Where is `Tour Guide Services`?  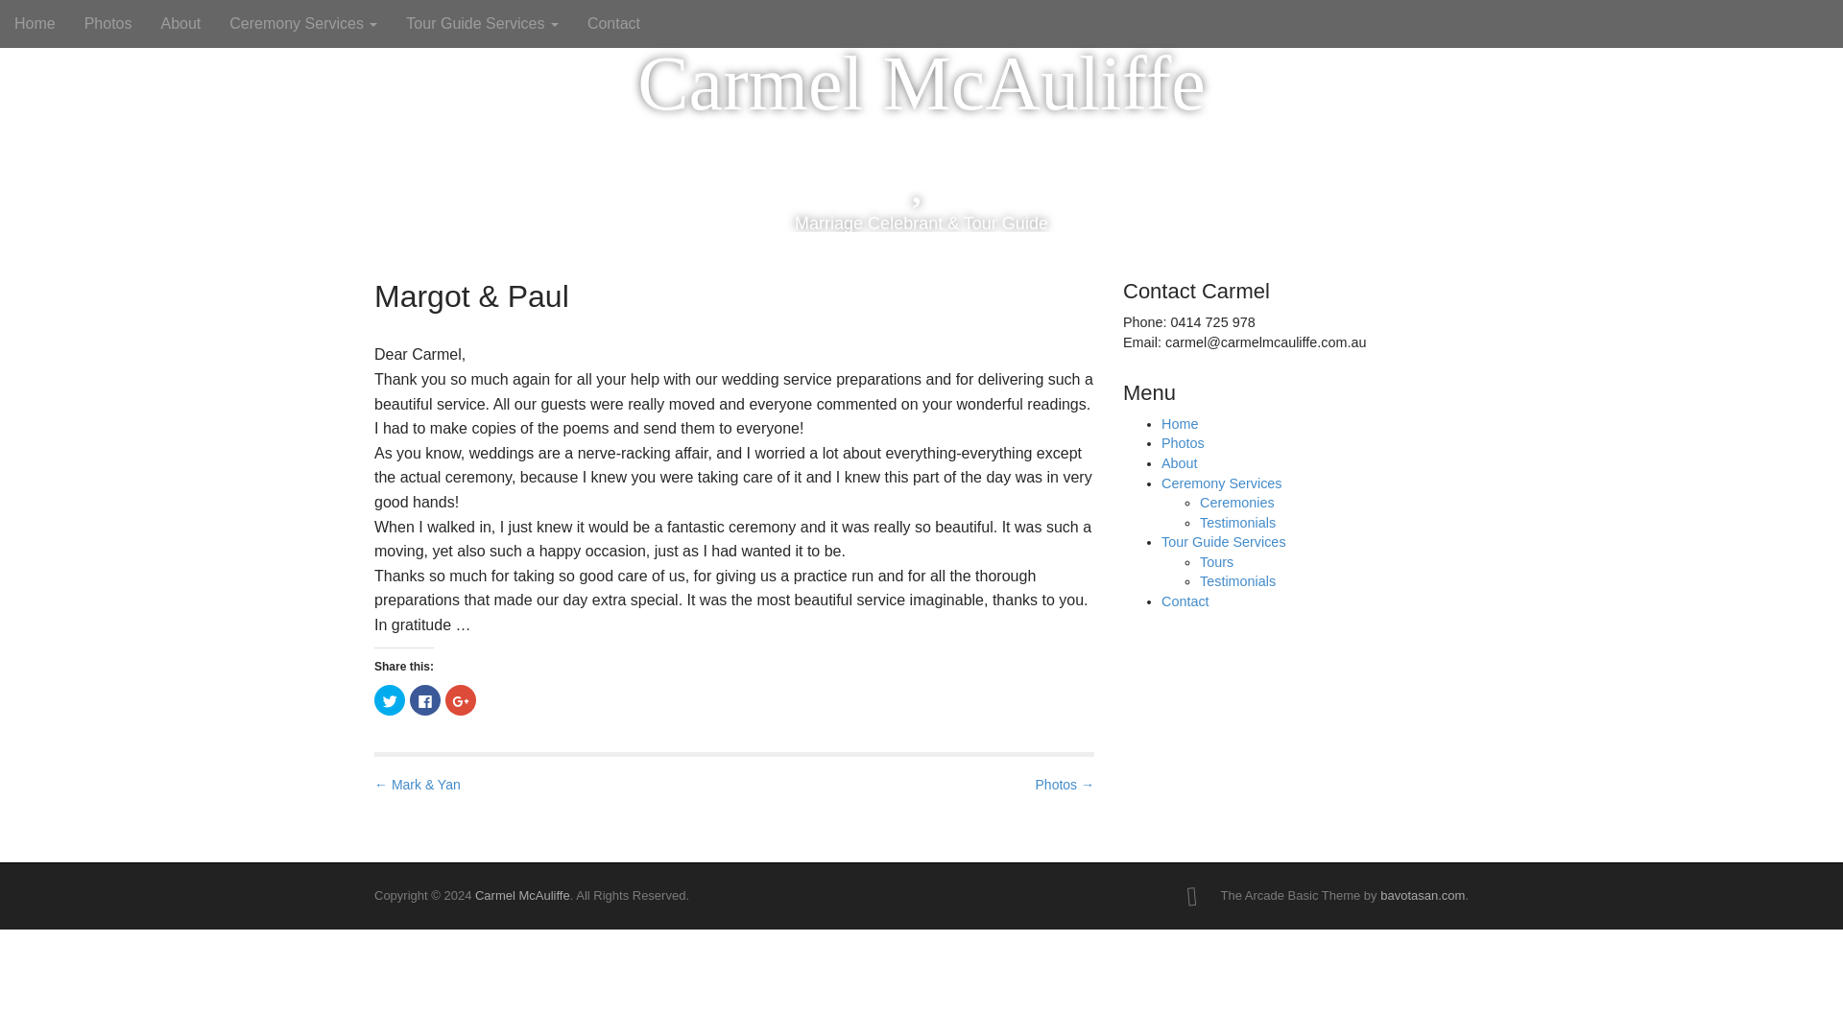 Tour Guide Services is located at coordinates (482, 23).